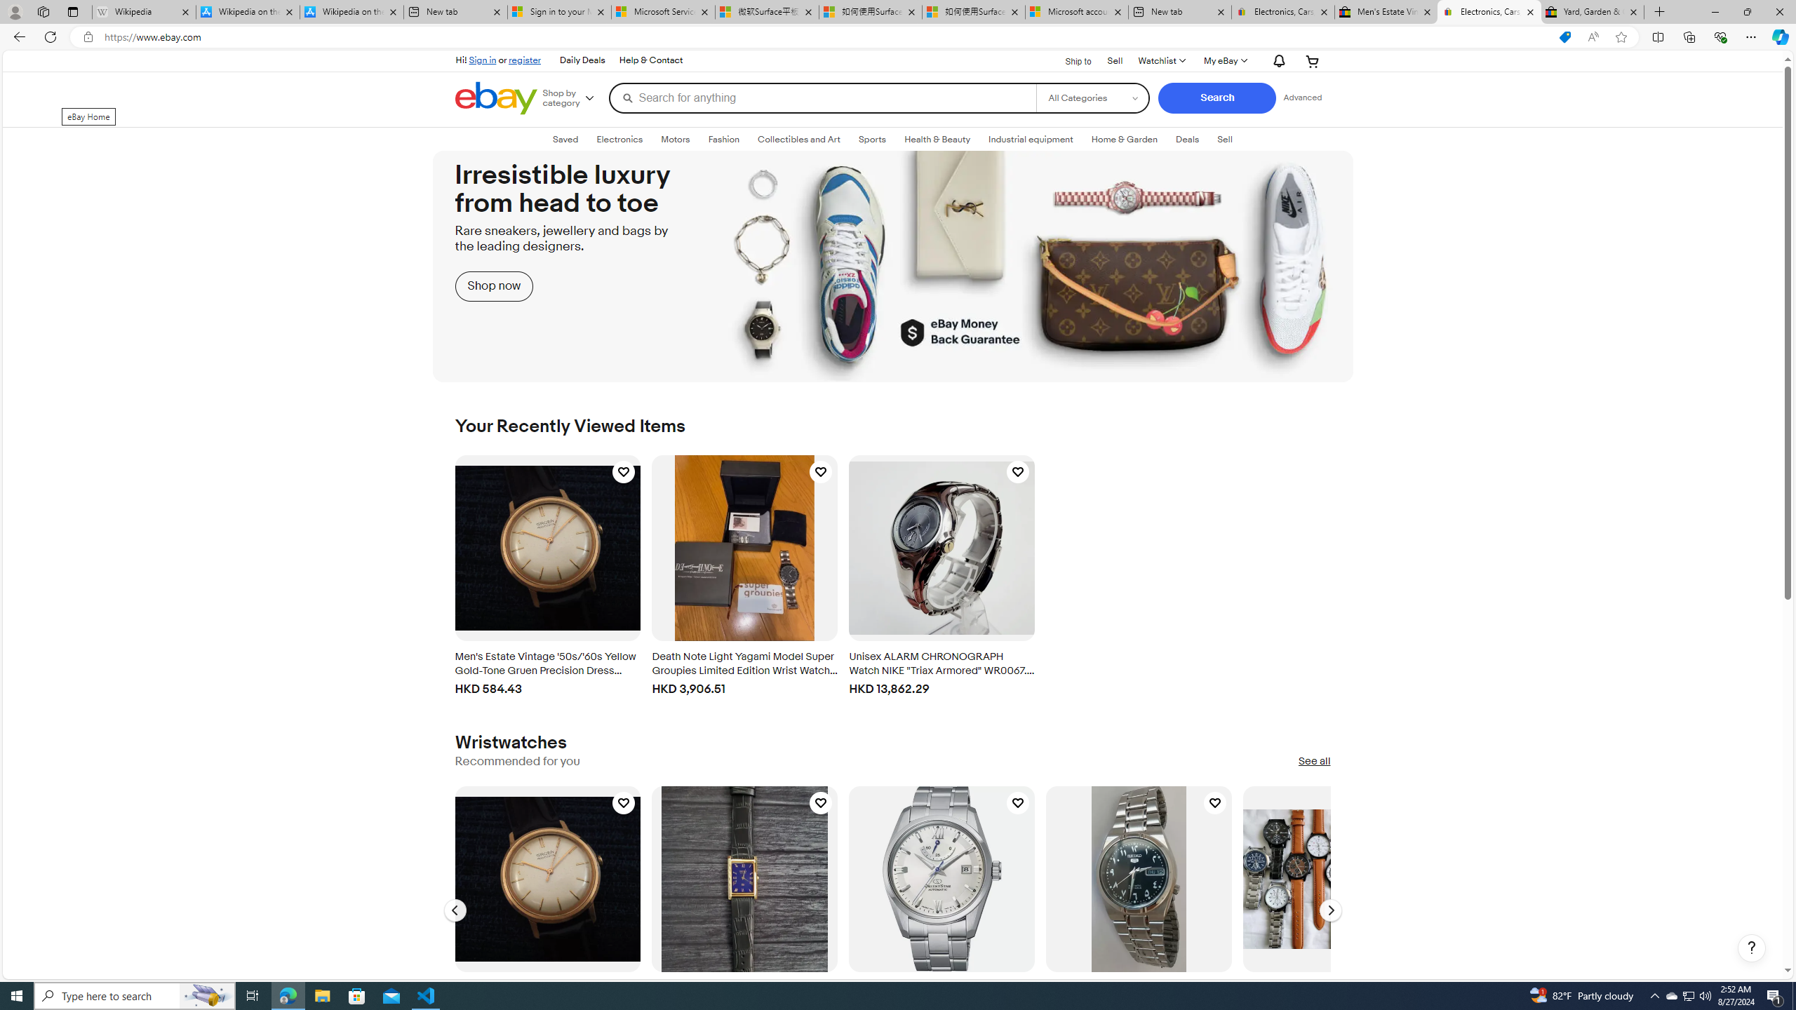  Describe the element at coordinates (582, 60) in the screenshot. I see `Daily Deals` at that location.